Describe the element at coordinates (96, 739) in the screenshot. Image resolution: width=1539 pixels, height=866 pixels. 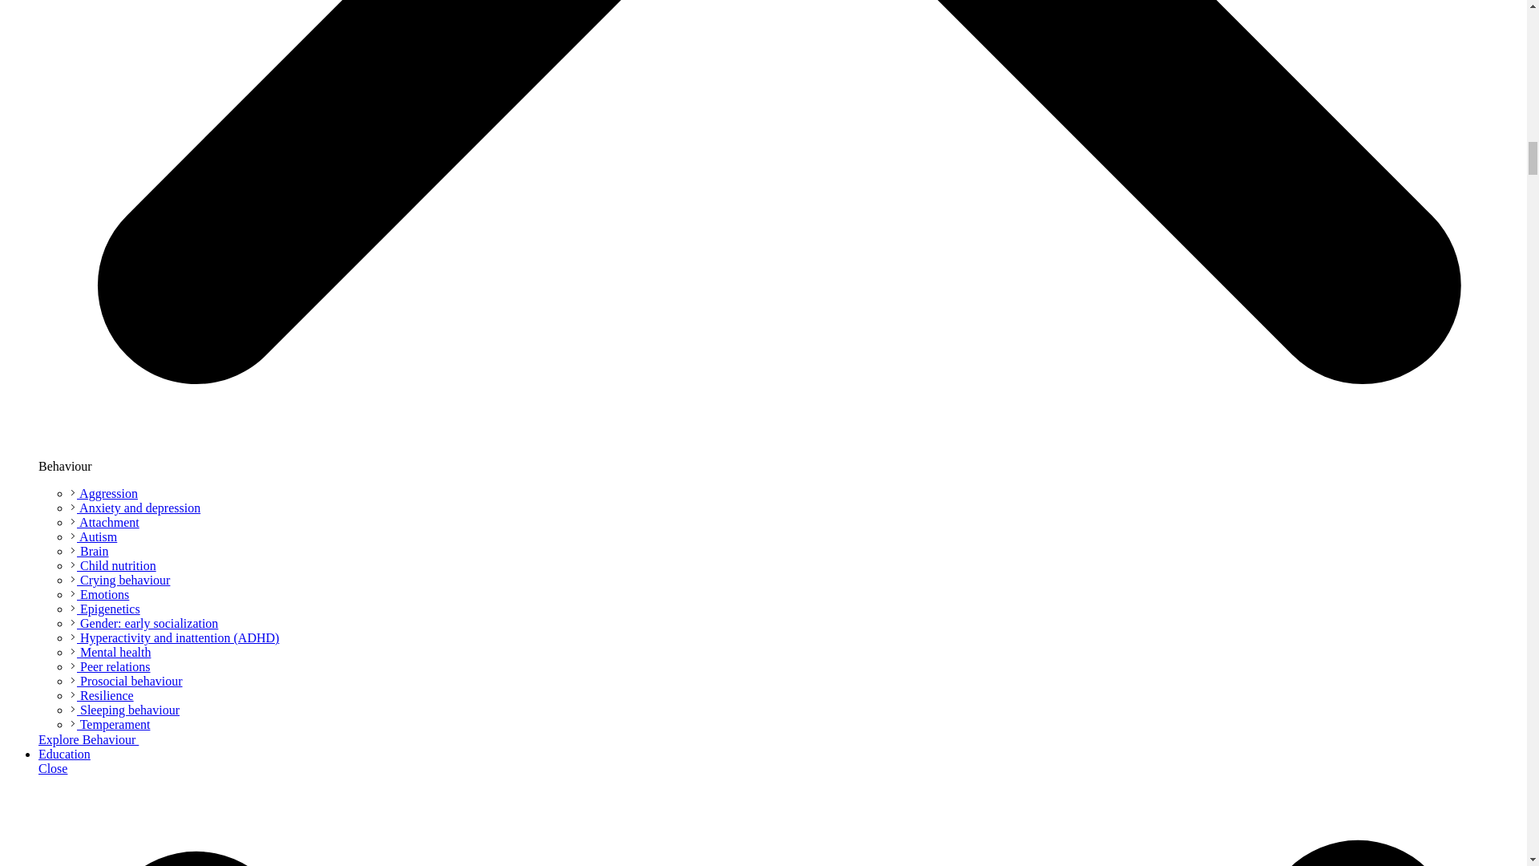
I see `Explore Behaviour` at that location.